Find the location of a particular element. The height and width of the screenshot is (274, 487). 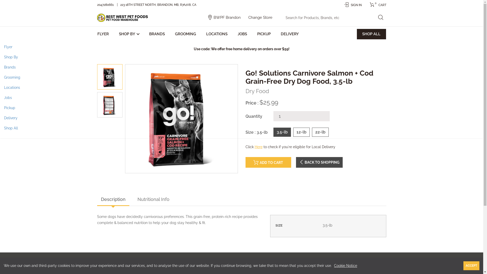

Delivery is located at coordinates (241, 118).